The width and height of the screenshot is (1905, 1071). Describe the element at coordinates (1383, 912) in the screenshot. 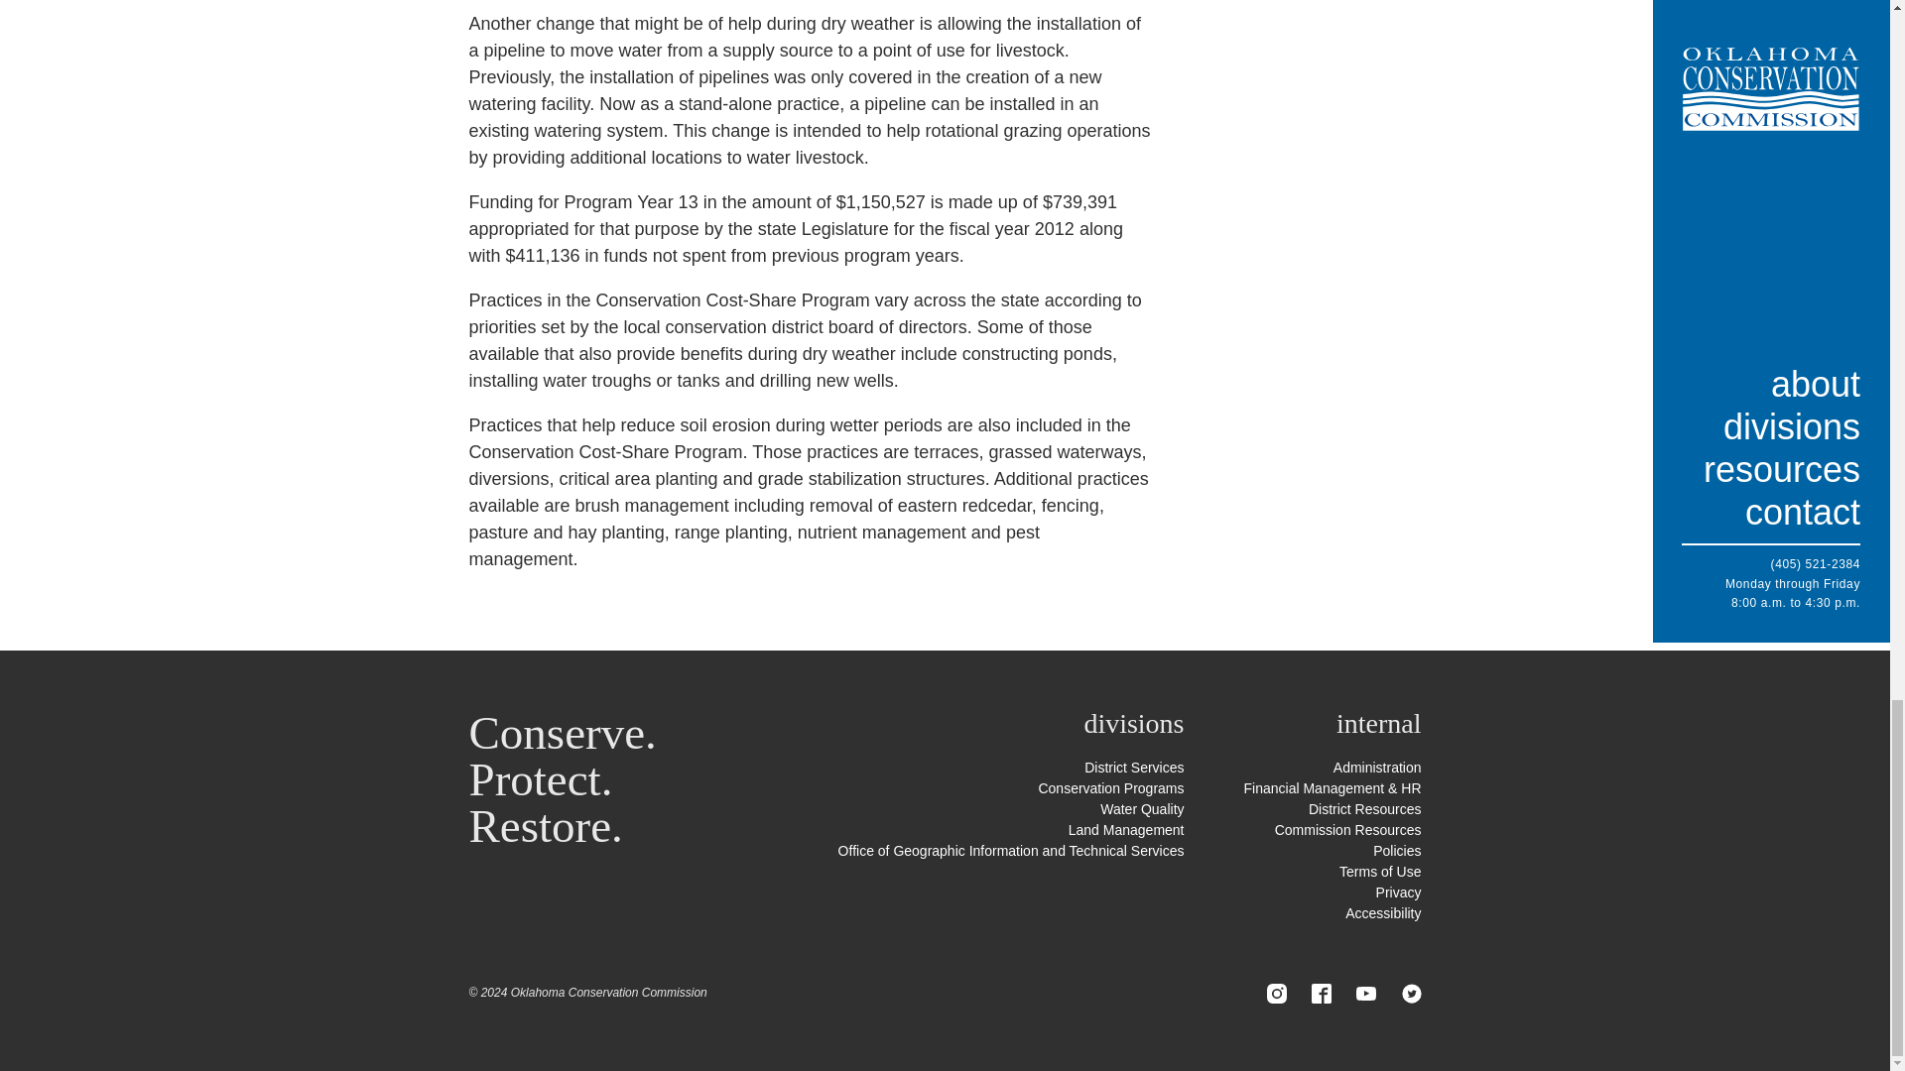

I see `Accessibility` at that location.